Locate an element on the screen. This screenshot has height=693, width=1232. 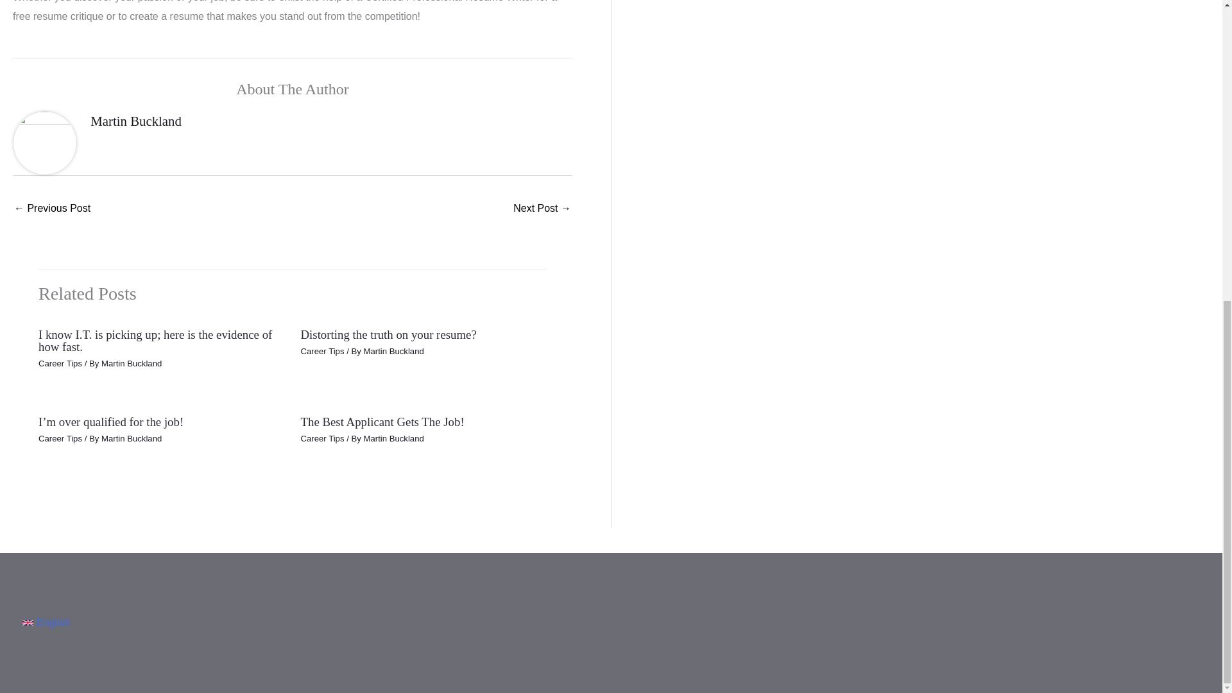
View all posts by Martin Buckland is located at coordinates (393, 352).